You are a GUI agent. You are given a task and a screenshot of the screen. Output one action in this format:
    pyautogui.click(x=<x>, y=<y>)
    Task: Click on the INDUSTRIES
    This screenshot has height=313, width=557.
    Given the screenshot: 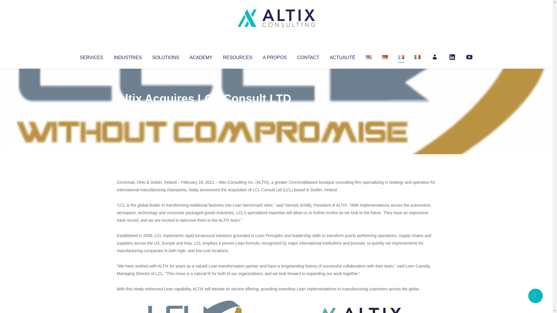 What is the action you would take?
    pyautogui.click(x=128, y=56)
    